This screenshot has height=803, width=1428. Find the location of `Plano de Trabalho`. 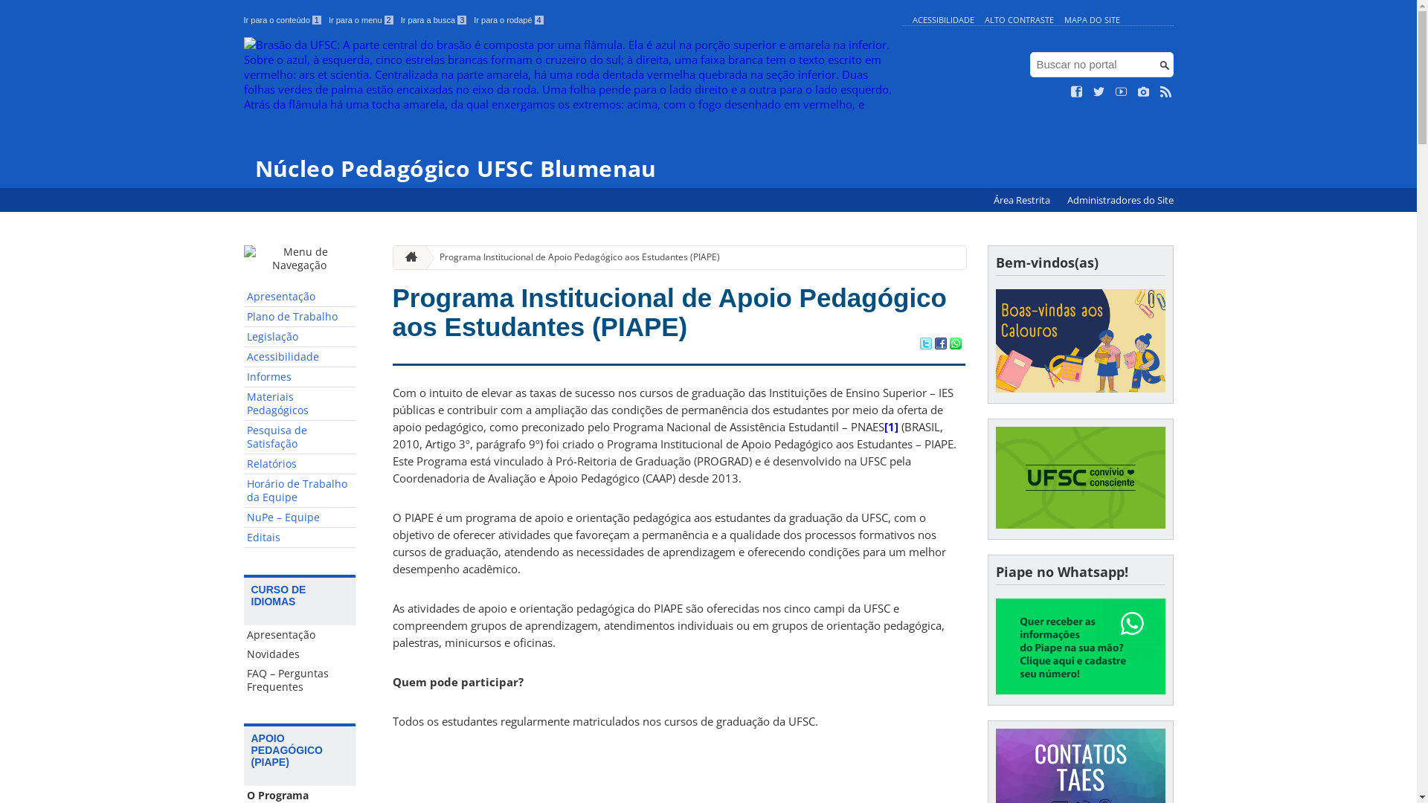

Plano de Trabalho is located at coordinates (300, 317).